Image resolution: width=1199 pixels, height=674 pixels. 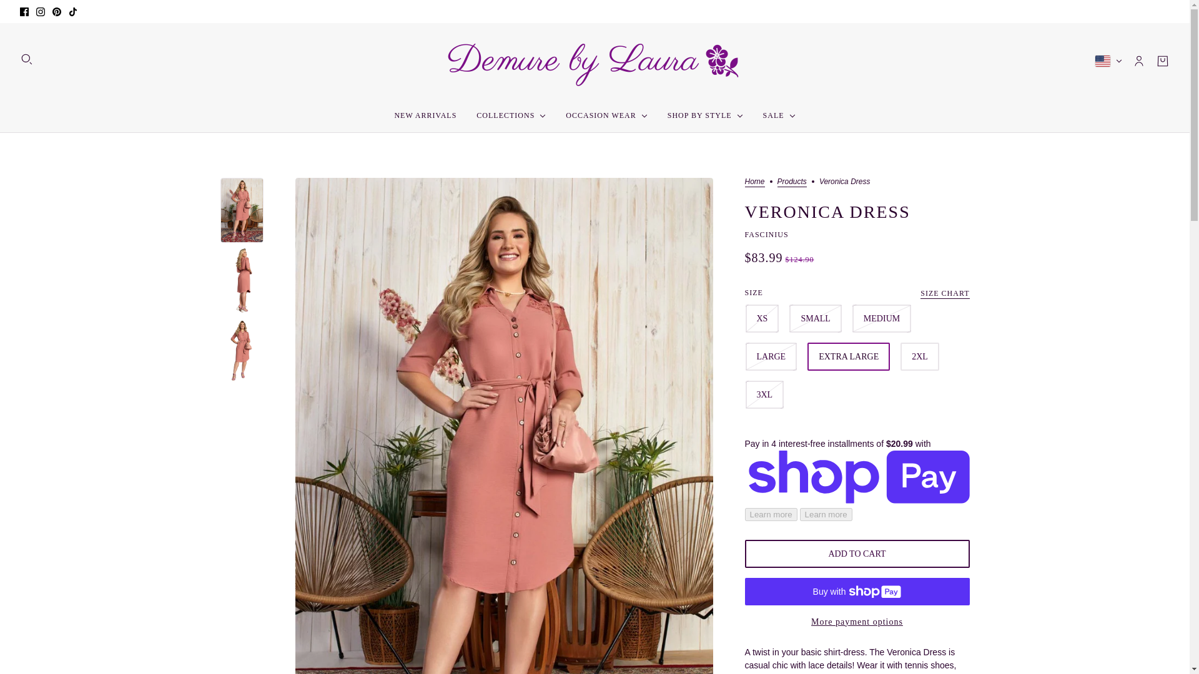 What do you see at coordinates (595, 61) in the screenshot?
I see `Demure by Laura` at bounding box center [595, 61].